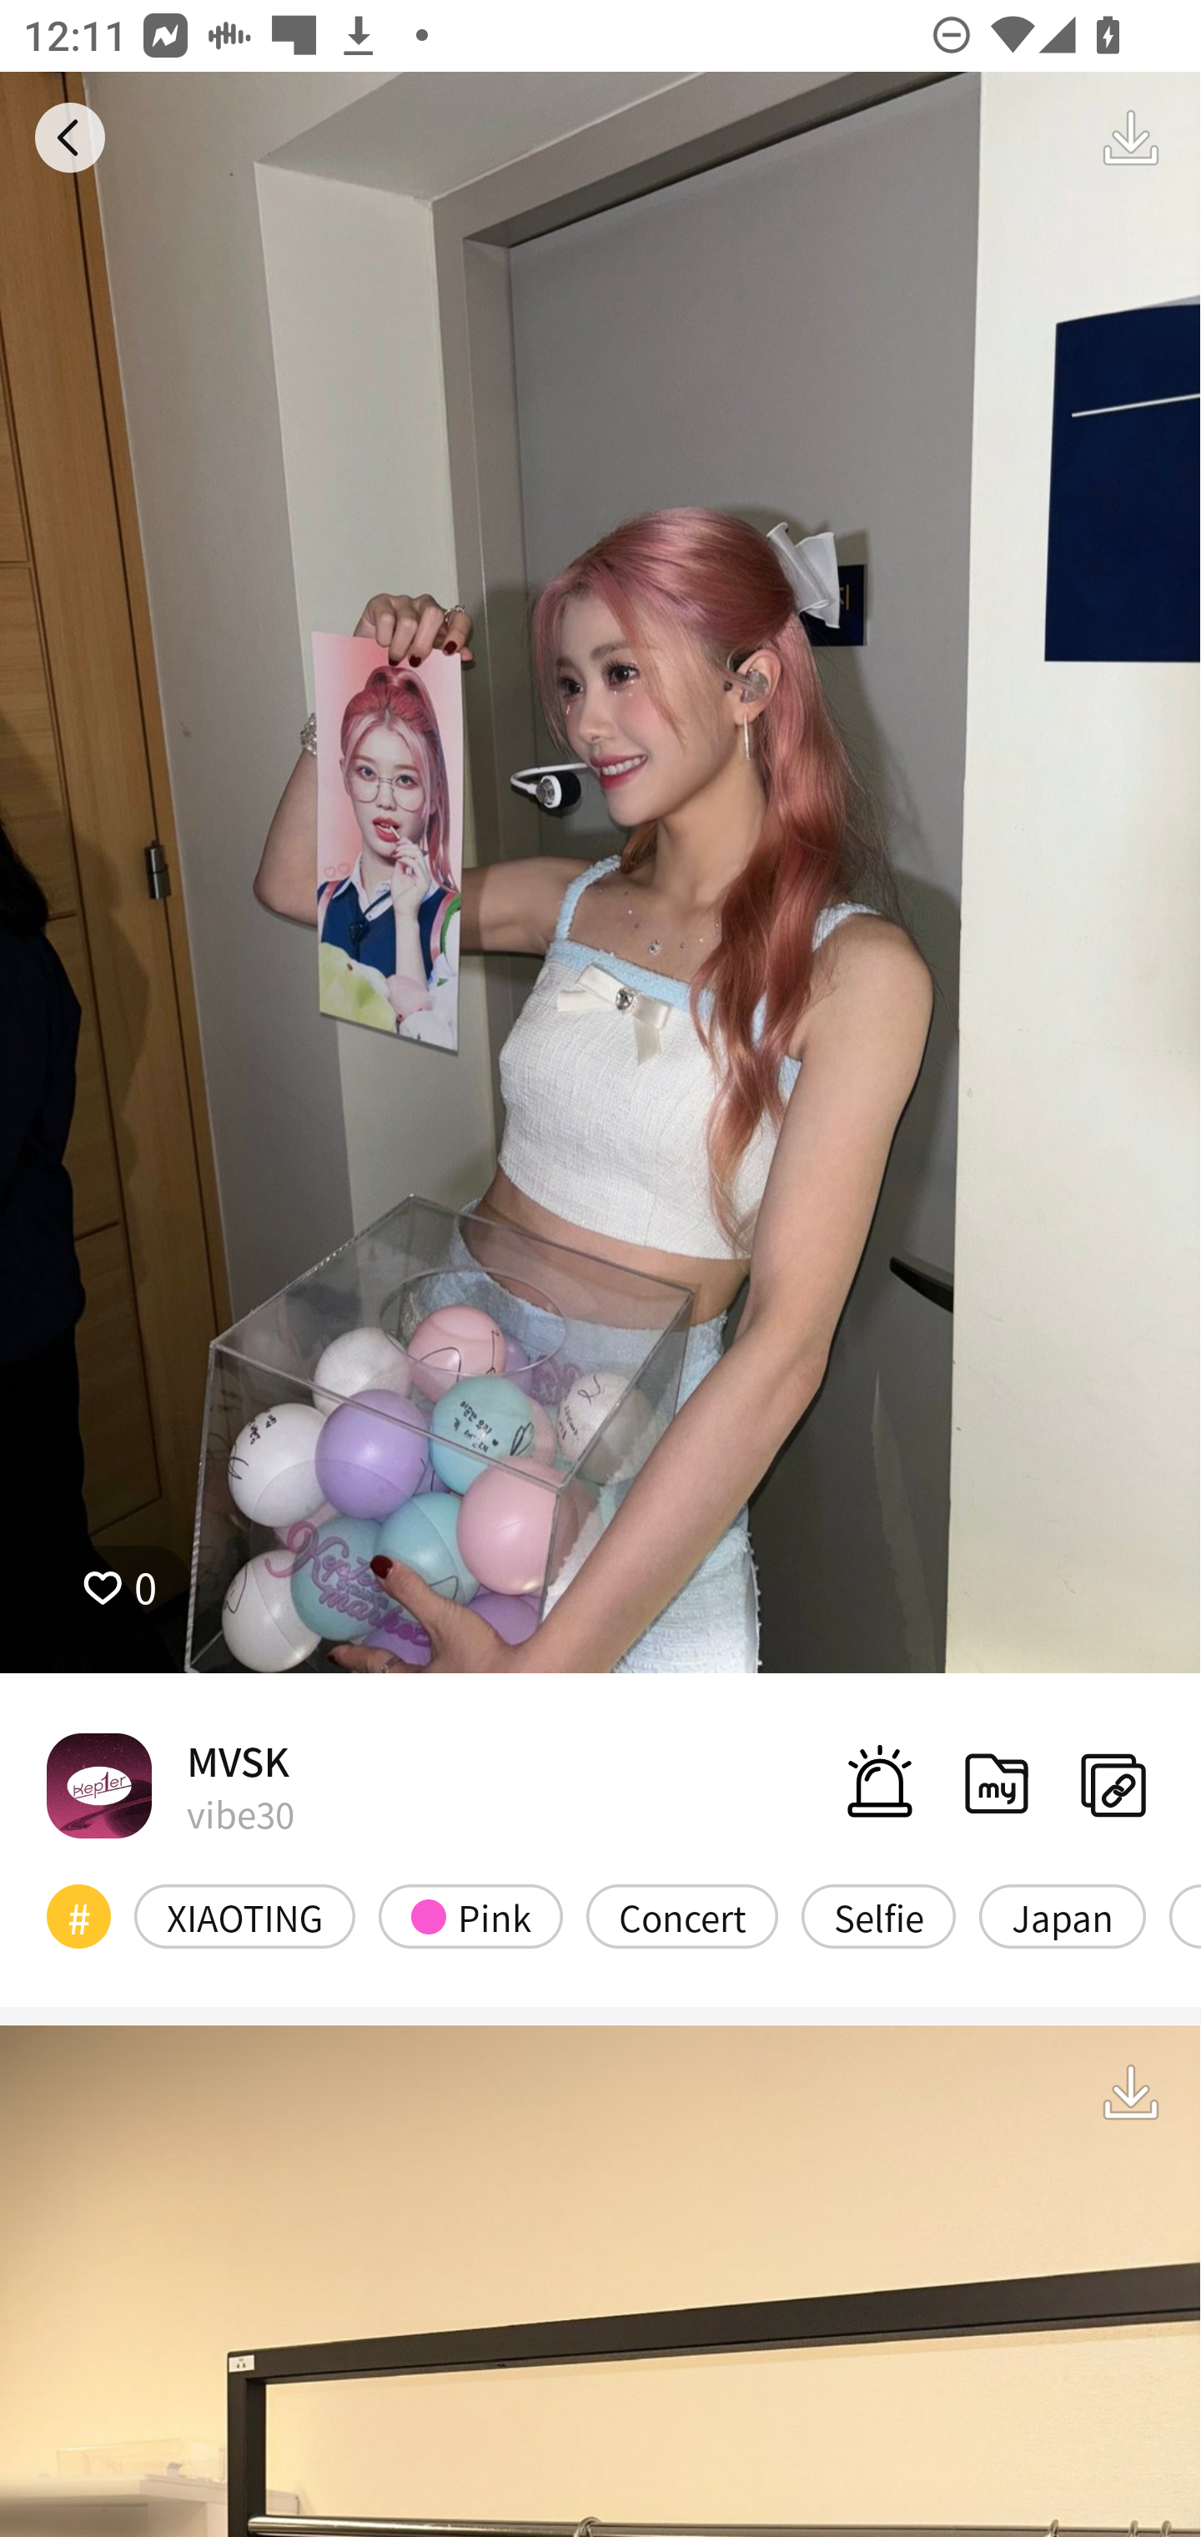 The image size is (1201, 2537). I want to click on 0, so click(119, 1586).